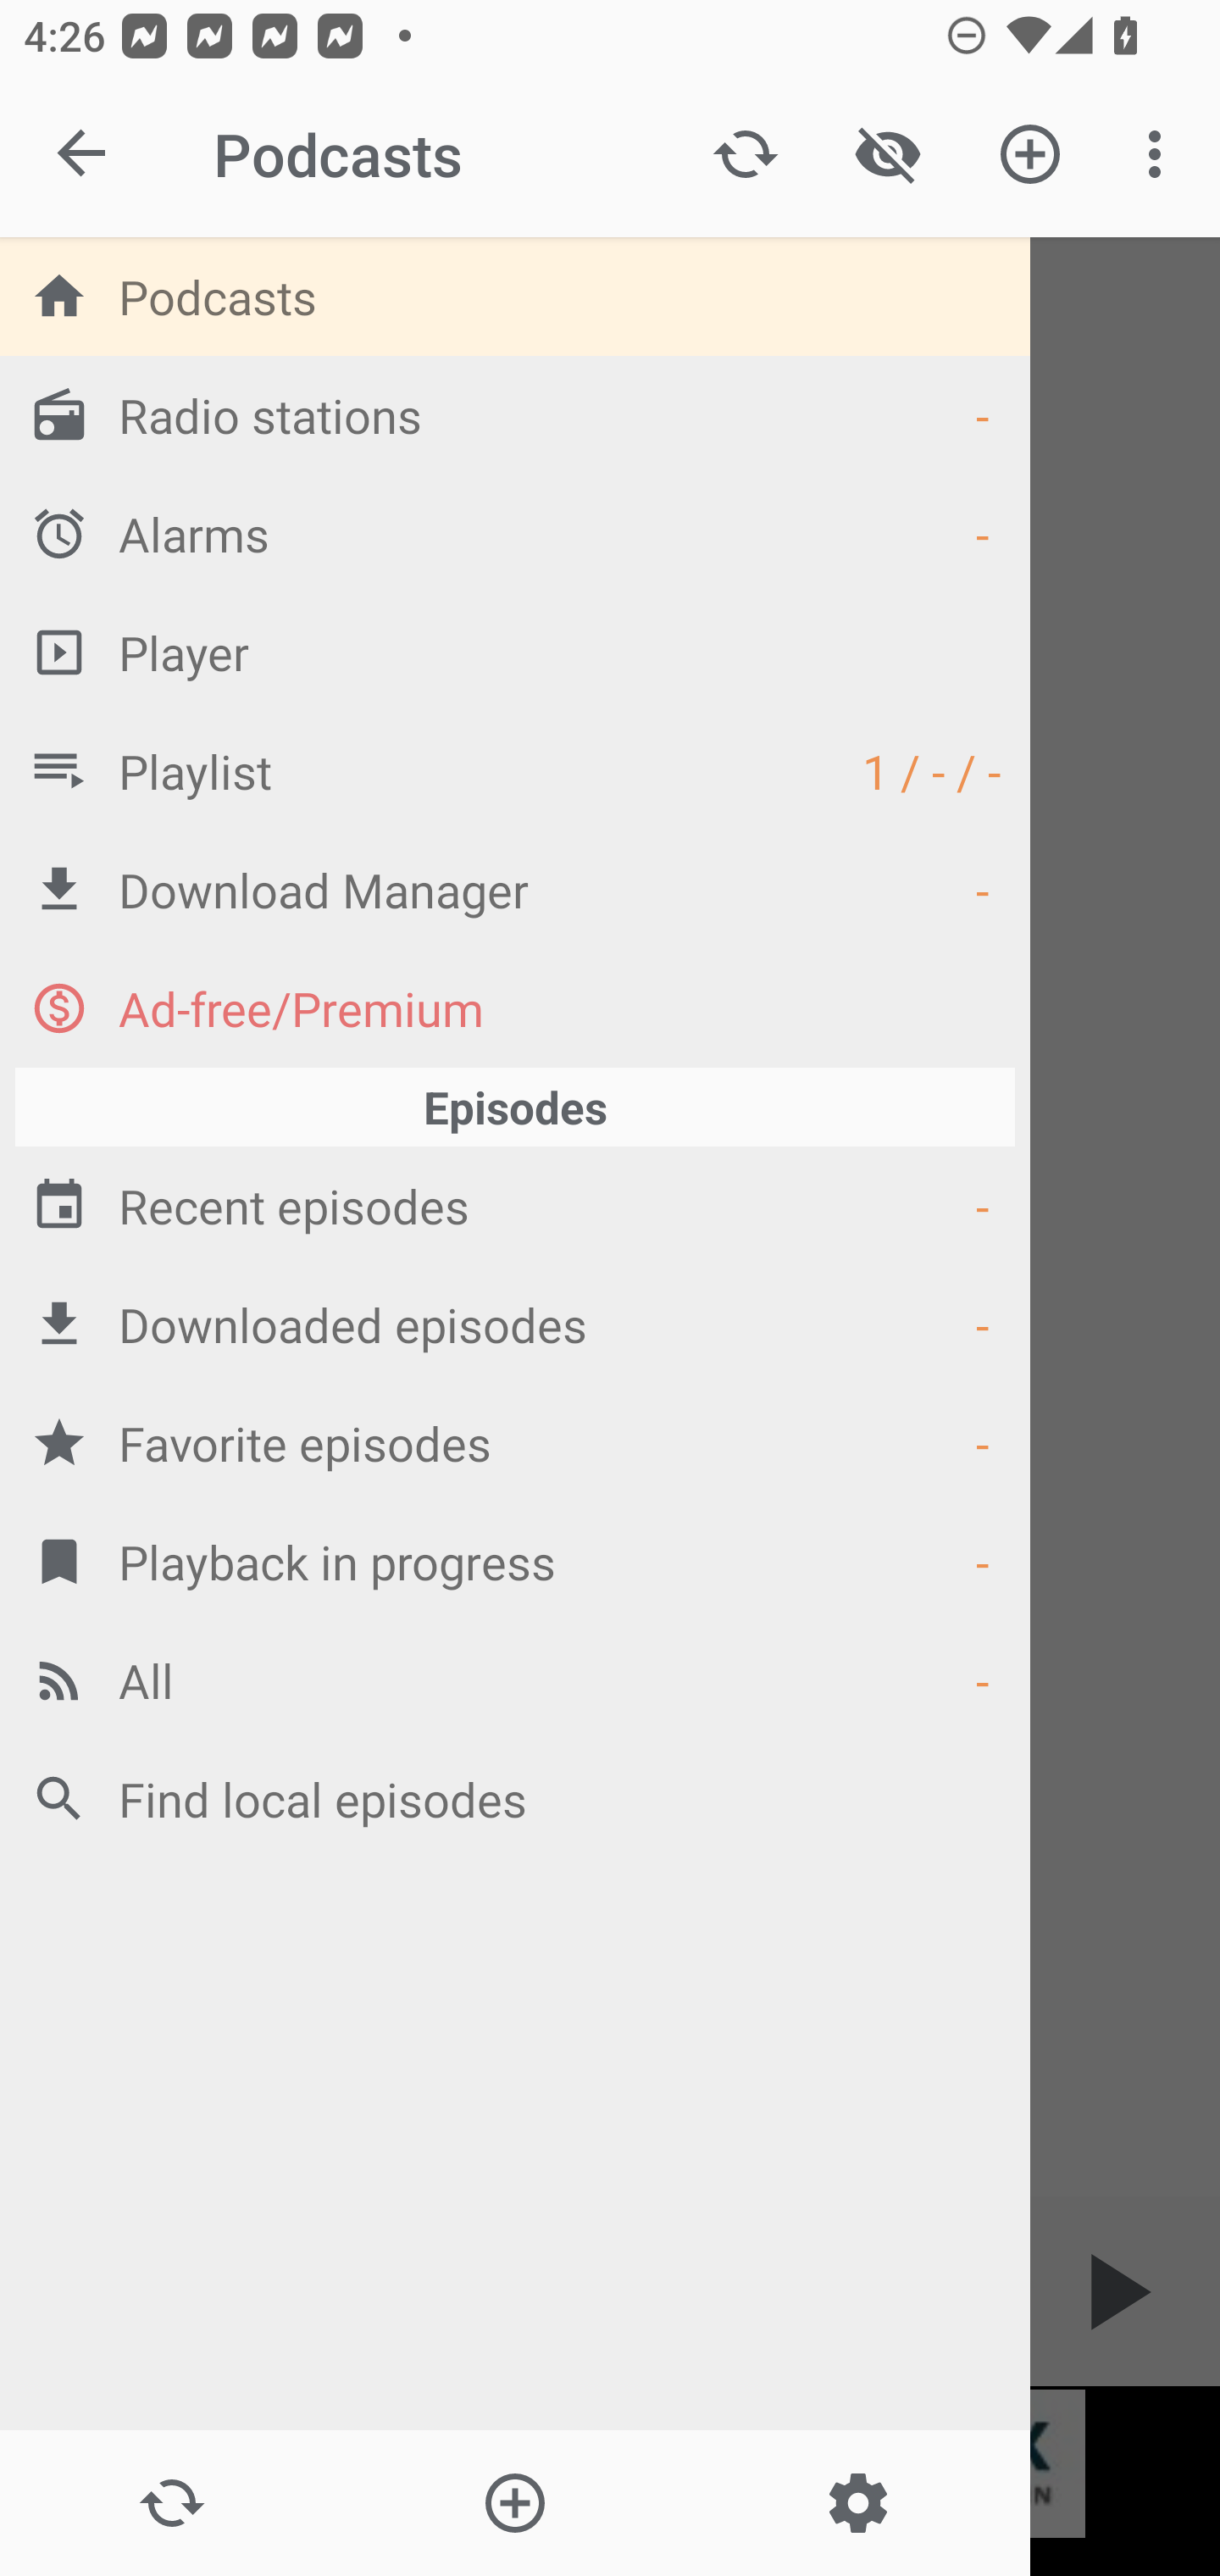  I want to click on Playback in progress  - , so click(515, 1561).